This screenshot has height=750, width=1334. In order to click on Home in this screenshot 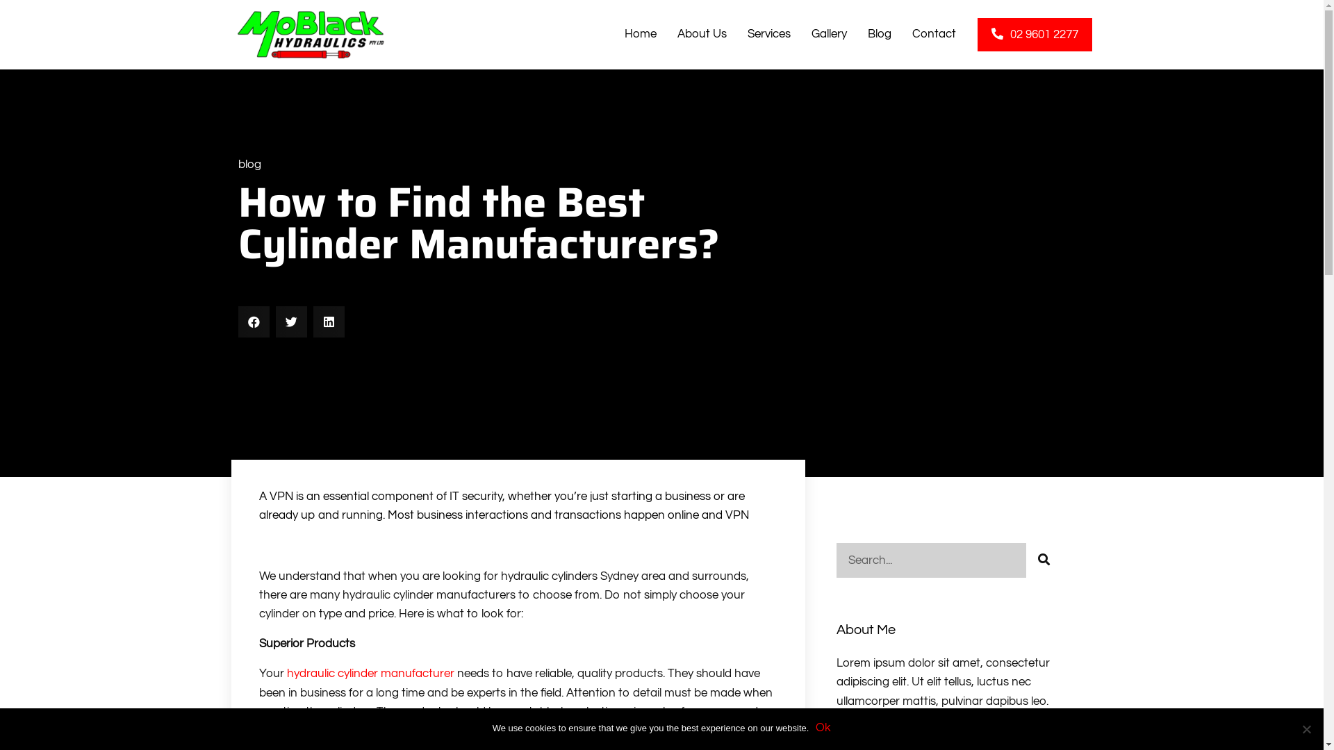, I will do `click(641, 35)`.